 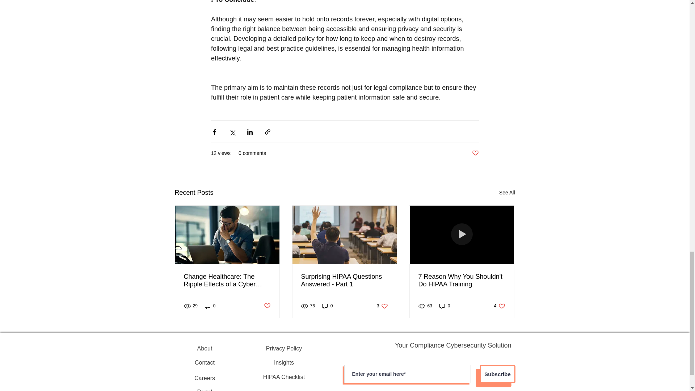 I want to click on Portal, so click(x=500, y=306).